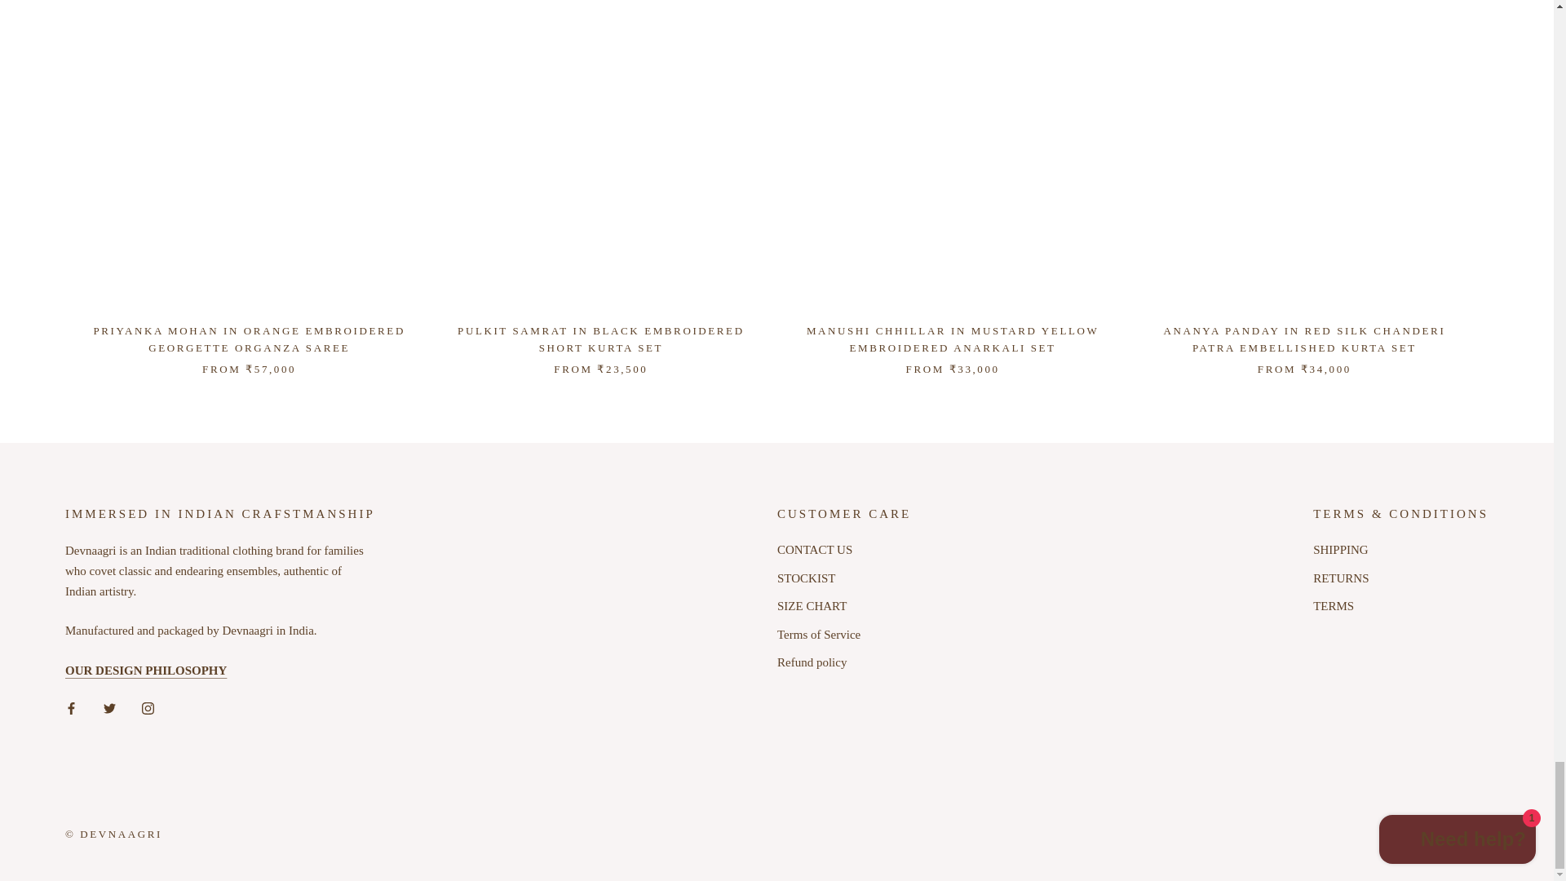 The width and height of the screenshot is (1566, 881). What do you see at coordinates (146, 671) in the screenshot?
I see `OUR DESIGN PHILOSOPHY` at bounding box center [146, 671].